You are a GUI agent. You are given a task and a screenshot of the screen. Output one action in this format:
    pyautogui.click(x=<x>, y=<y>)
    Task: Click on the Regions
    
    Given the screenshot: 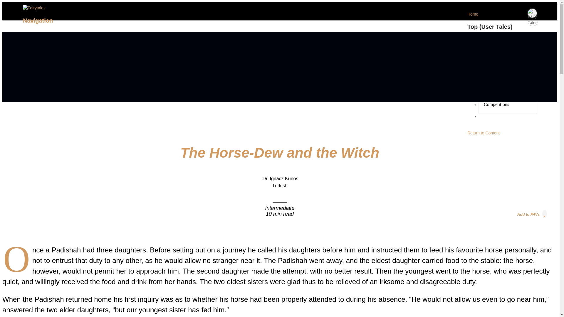 What is the action you would take?
    pyautogui.click(x=491, y=47)
    